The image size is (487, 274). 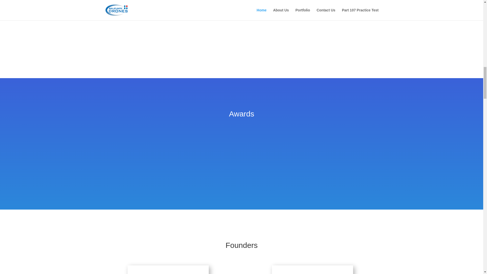 I want to click on 3C5A294A-5F05-4396-AE38-FD4CBE68E0AA-removebg-preview, so click(x=299, y=161).